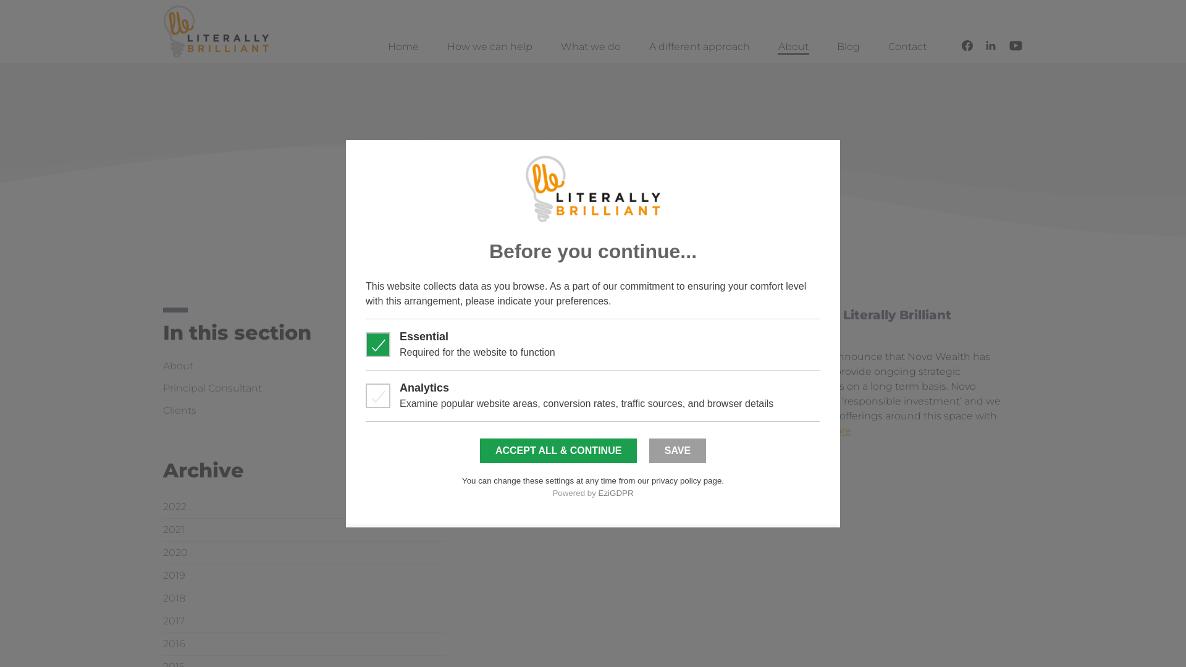 The image size is (1186, 667). Describe the element at coordinates (793, 47) in the screenshot. I see `About` at that location.